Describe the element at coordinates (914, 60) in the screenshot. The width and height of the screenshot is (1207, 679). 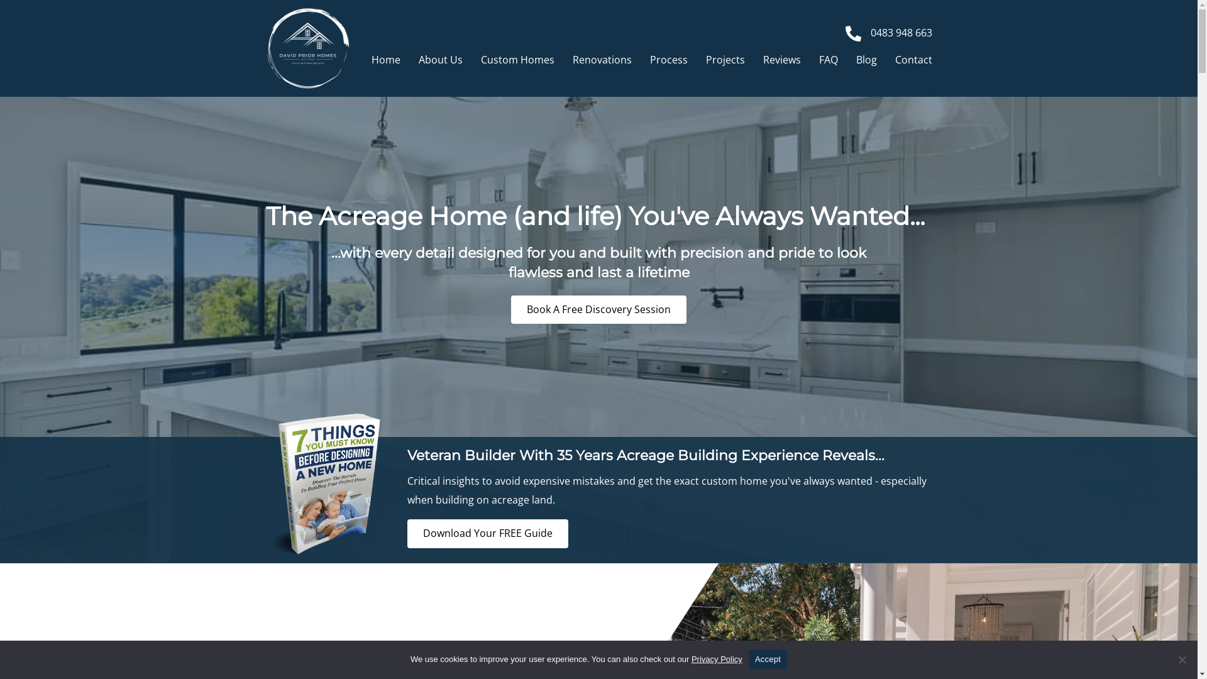
I see `Contact` at that location.